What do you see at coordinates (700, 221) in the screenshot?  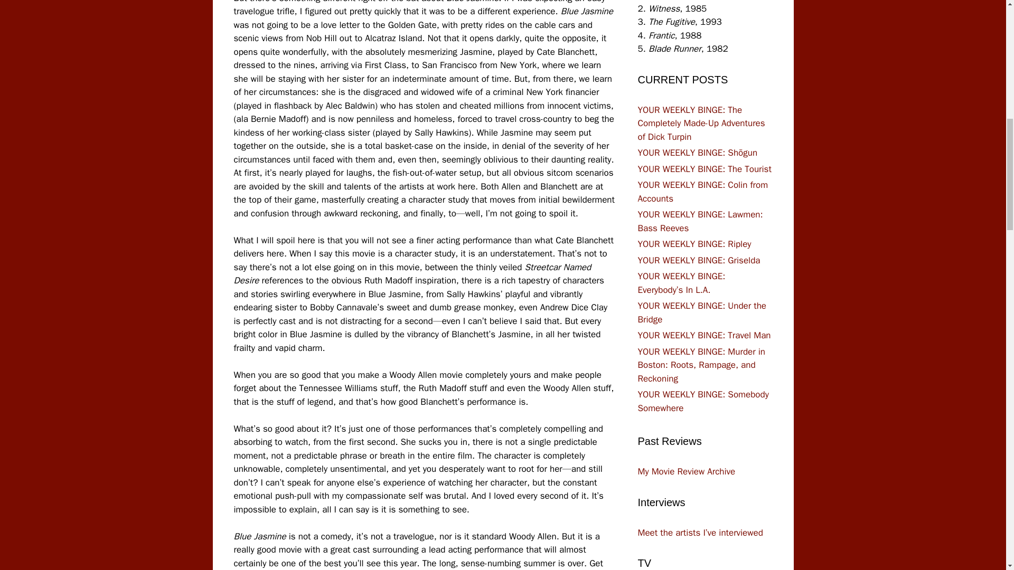 I see `YOUR WEEKLY BINGE: Lawmen: Bass Reeves` at bounding box center [700, 221].